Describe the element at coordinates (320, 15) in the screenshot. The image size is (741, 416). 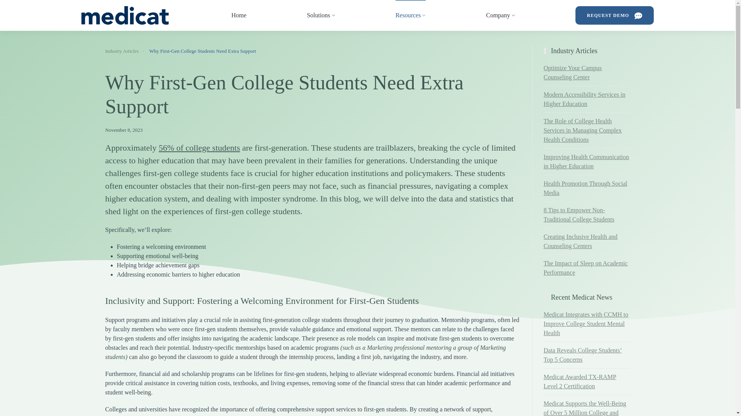
I see `Solutions` at that location.